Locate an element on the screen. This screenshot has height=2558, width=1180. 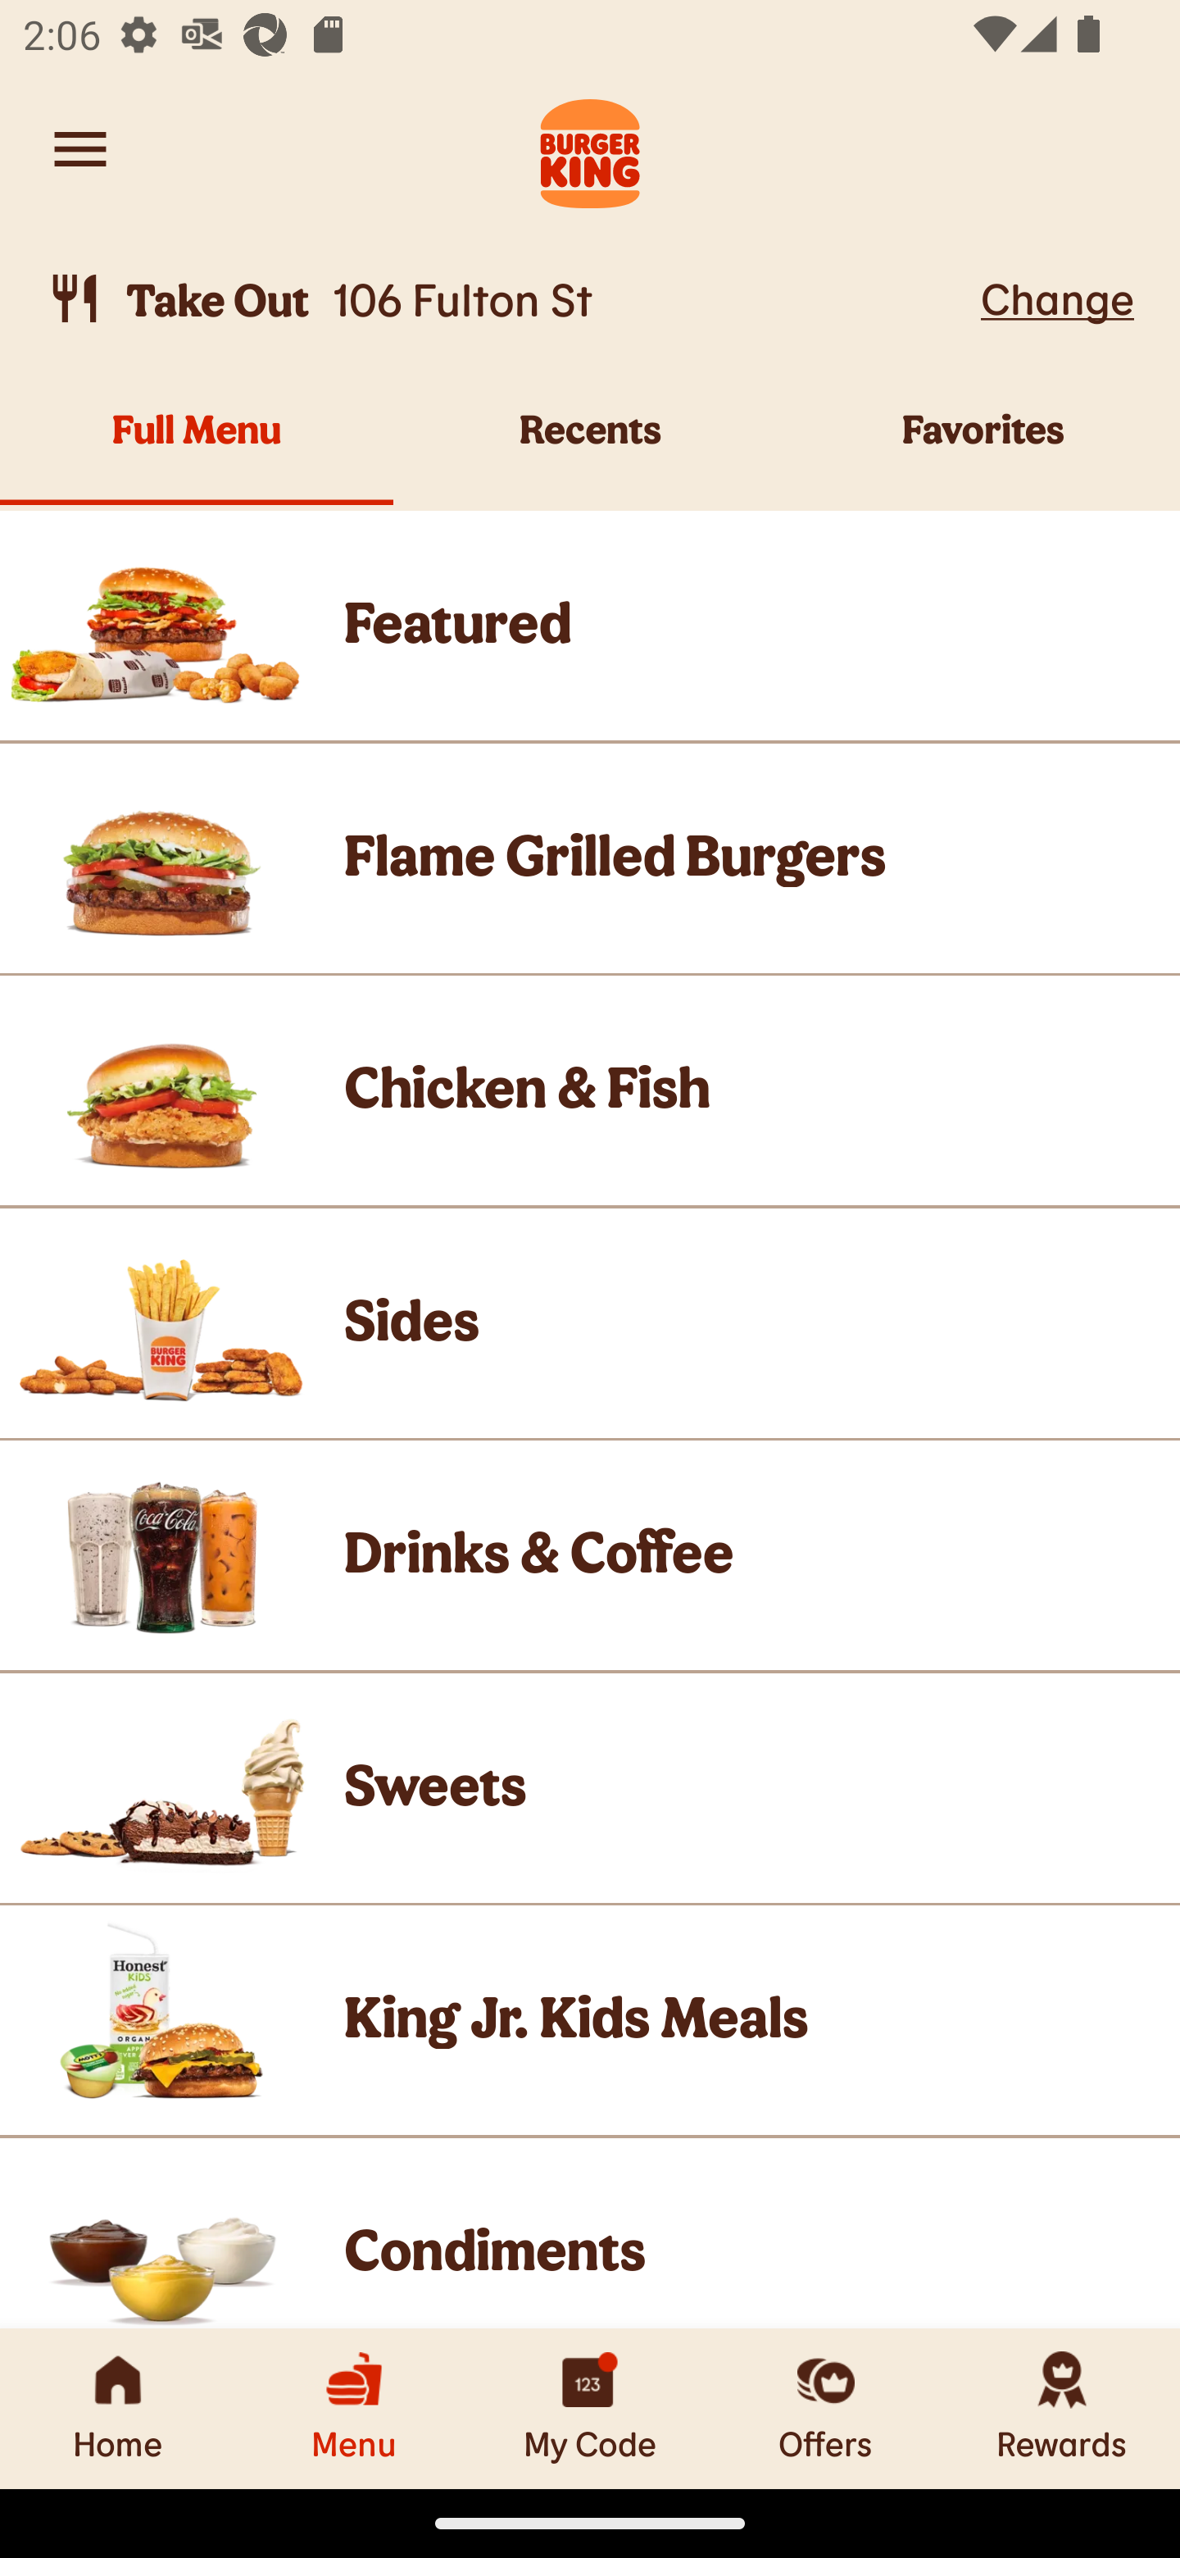
Recents is located at coordinates (590, 448).